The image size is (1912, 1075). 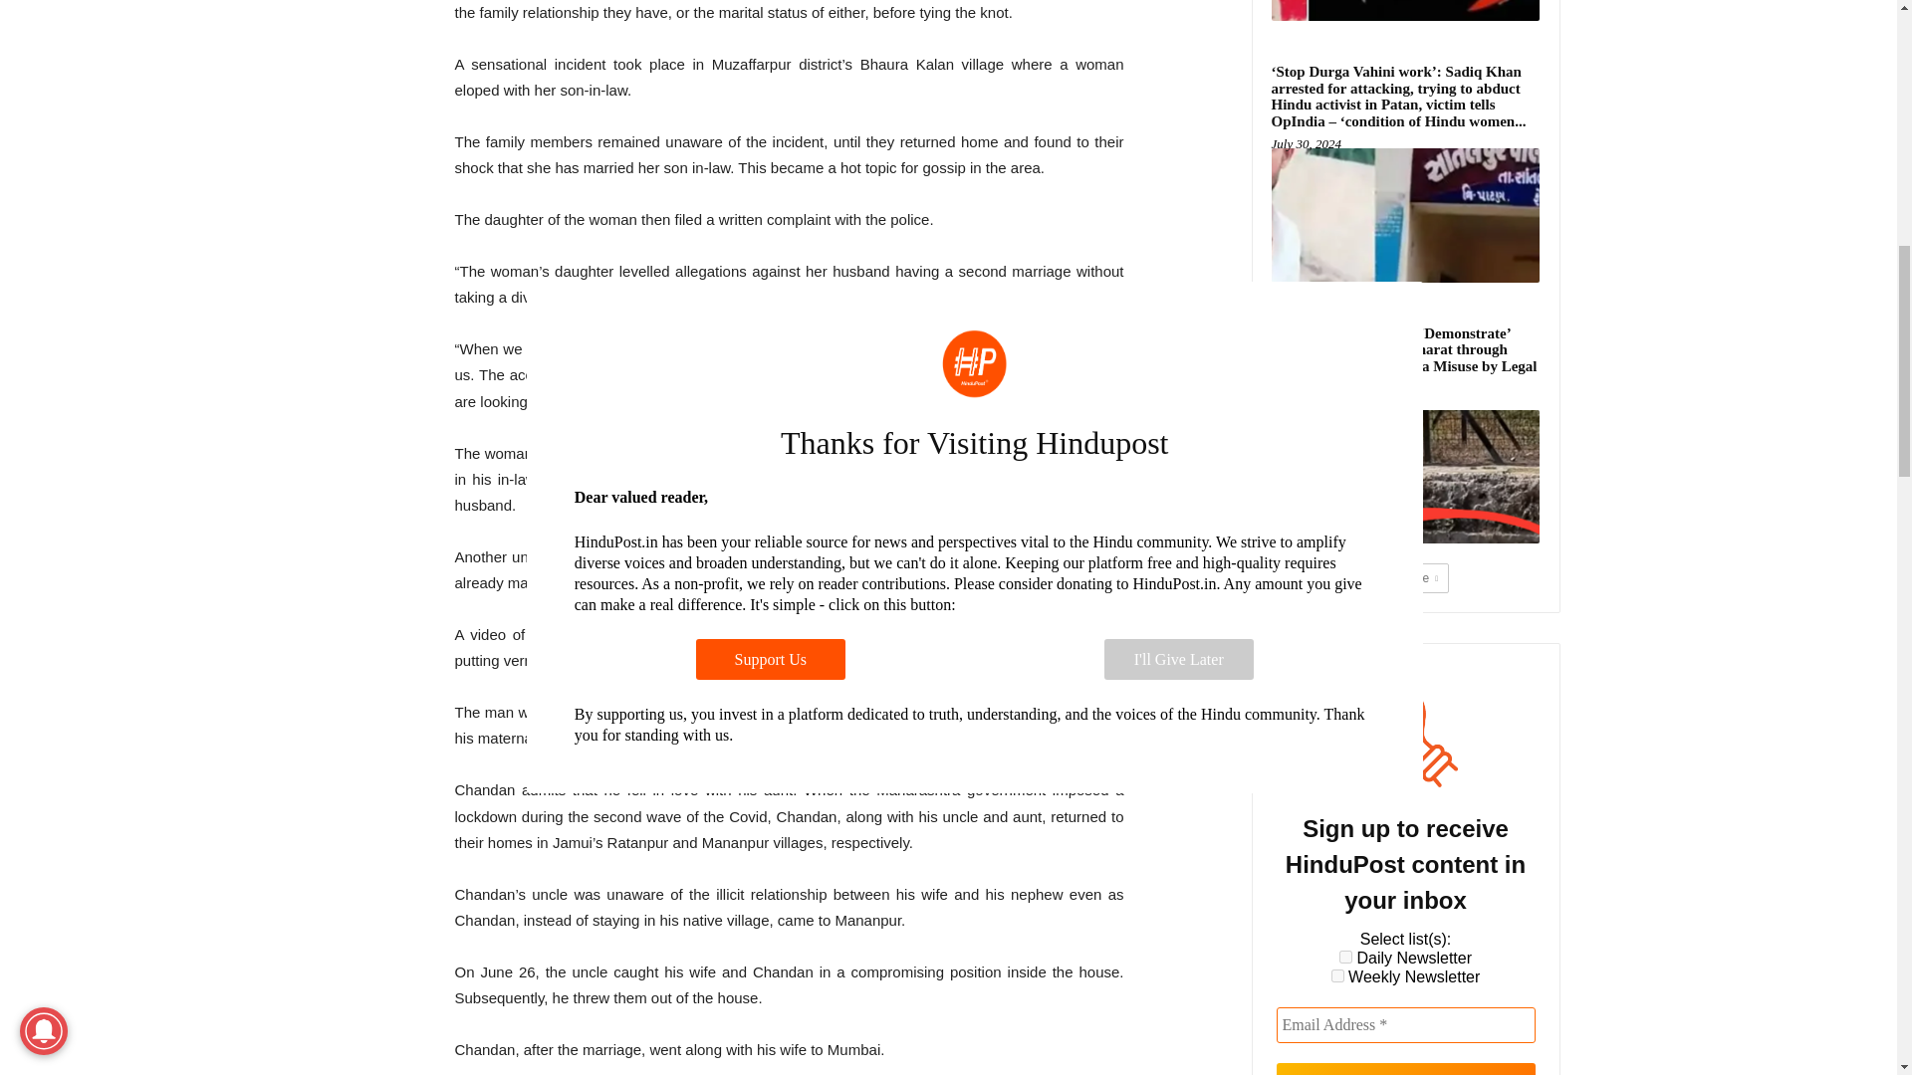 I want to click on 9, so click(x=1336, y=975).